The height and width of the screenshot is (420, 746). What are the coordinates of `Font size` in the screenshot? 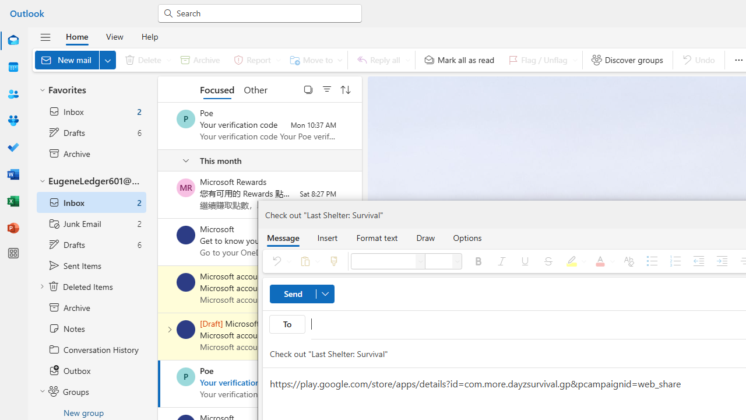 It's located at (457, 261).